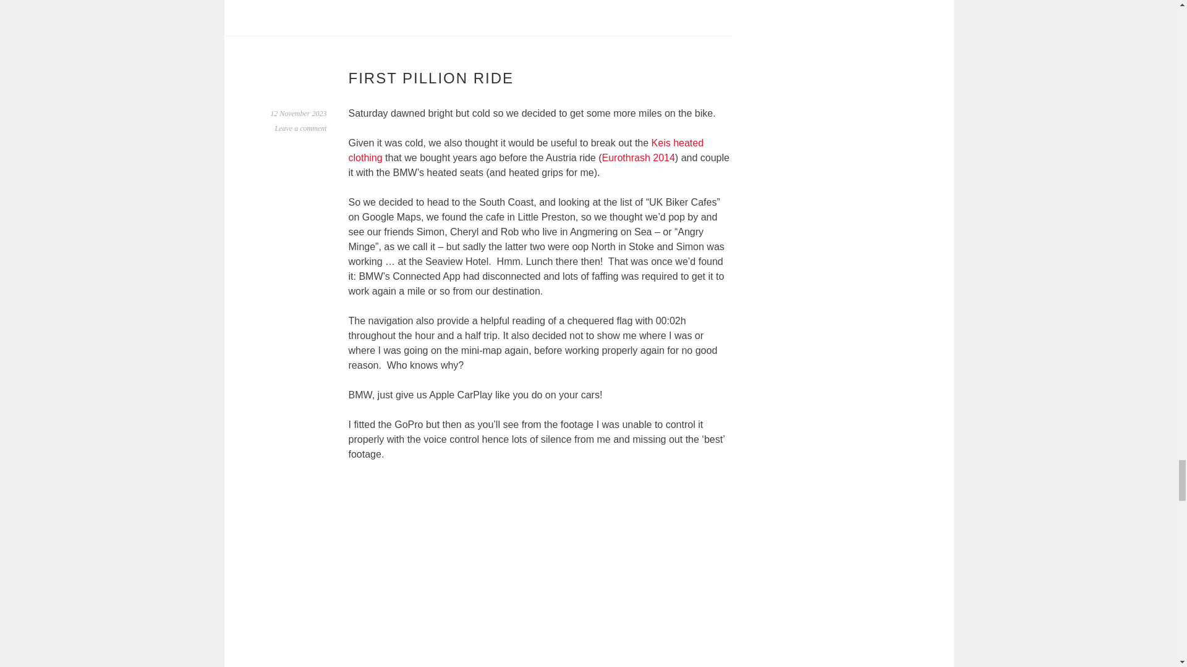  What do you see at coordinates (540, 572) in the screenshot?
I see `YouTube player` at bounding box center [540, 572].